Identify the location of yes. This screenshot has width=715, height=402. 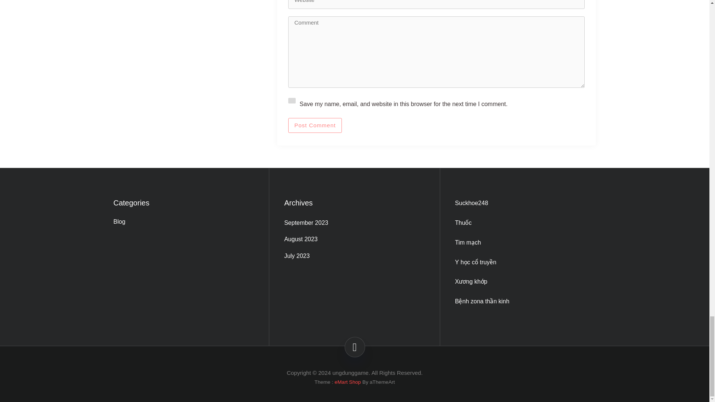
(292, 100).